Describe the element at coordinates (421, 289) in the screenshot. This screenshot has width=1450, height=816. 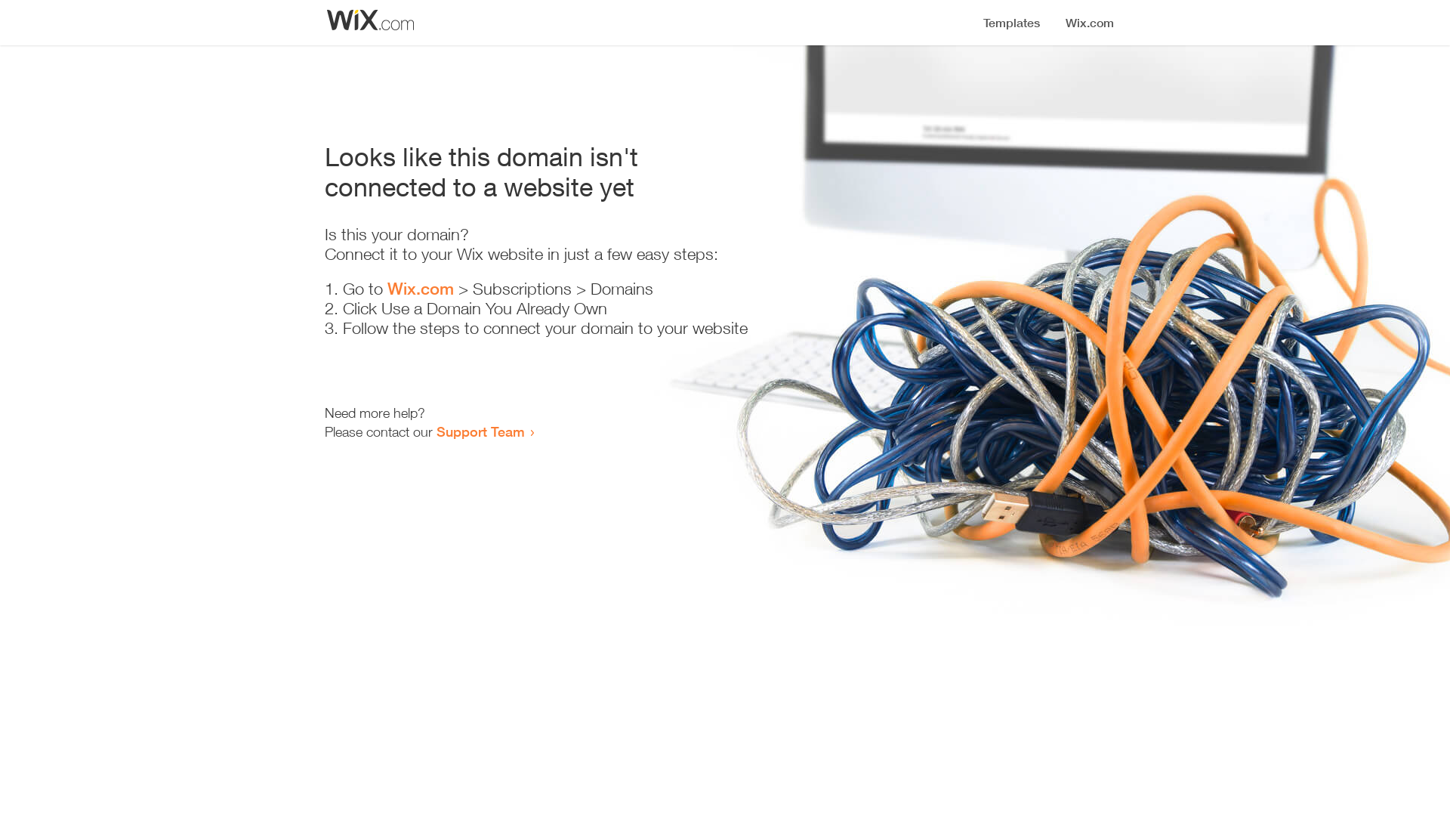
I see `Wix.com` at that location.